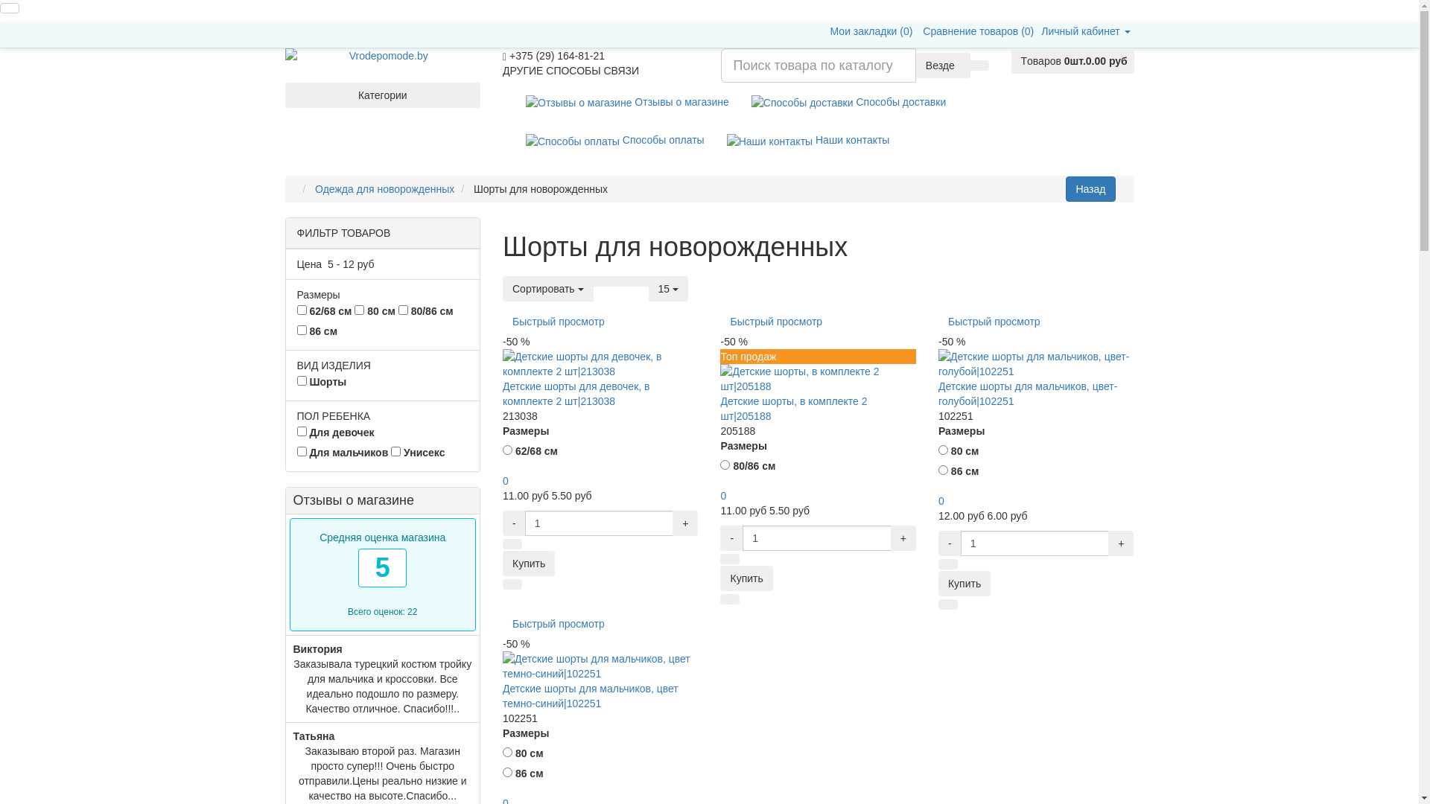 The image size is (1430, 804). I want to click on +, so click(685, 523).